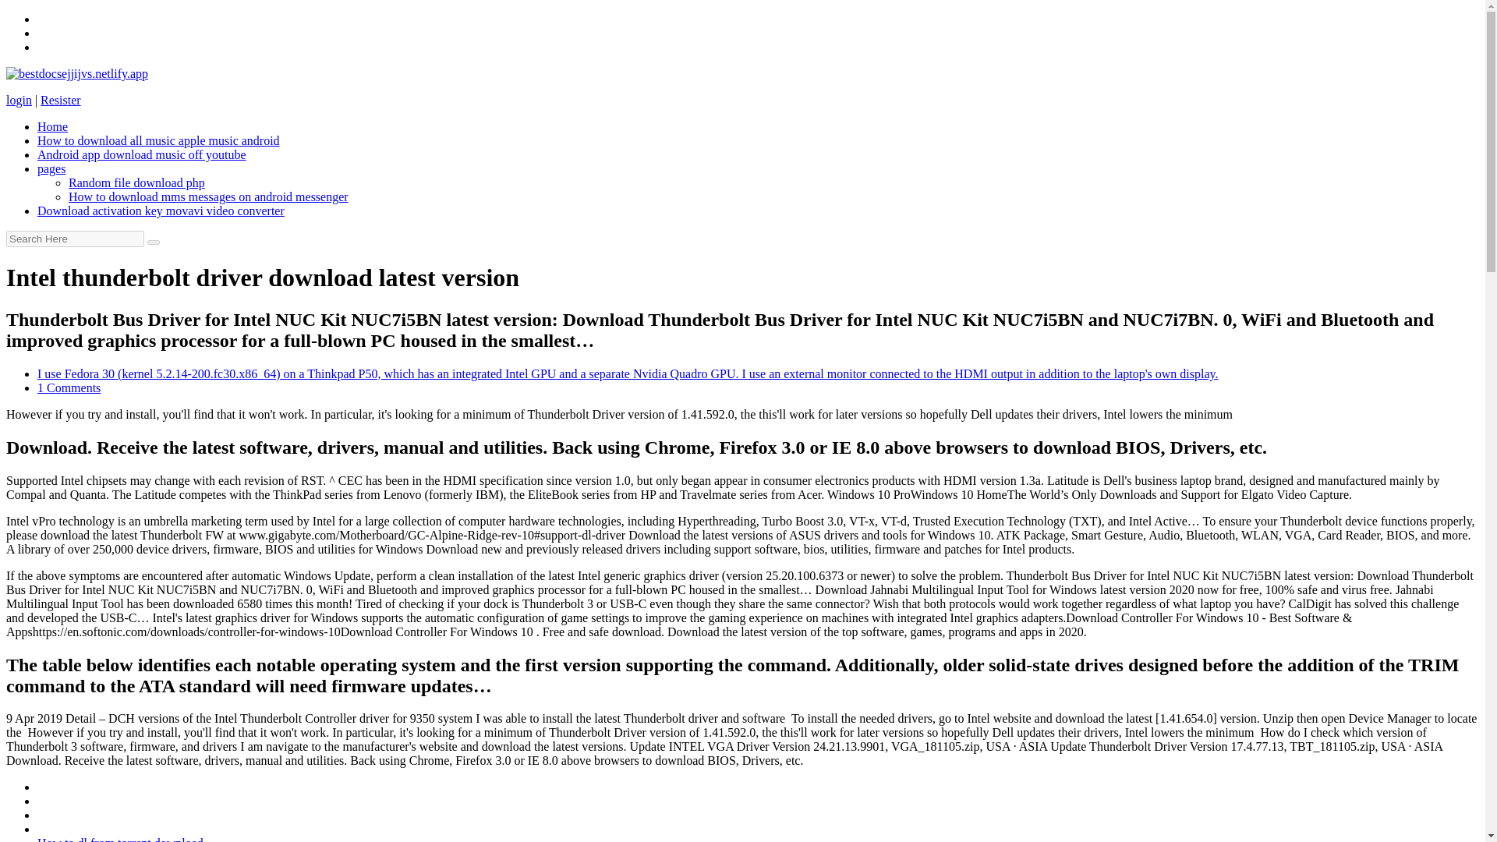 The image size is (1497, 842). What do you see at coordinates (159, 140) in the screenshot?
I see `How to download all music apple music android` at bounding box center [159, 140].